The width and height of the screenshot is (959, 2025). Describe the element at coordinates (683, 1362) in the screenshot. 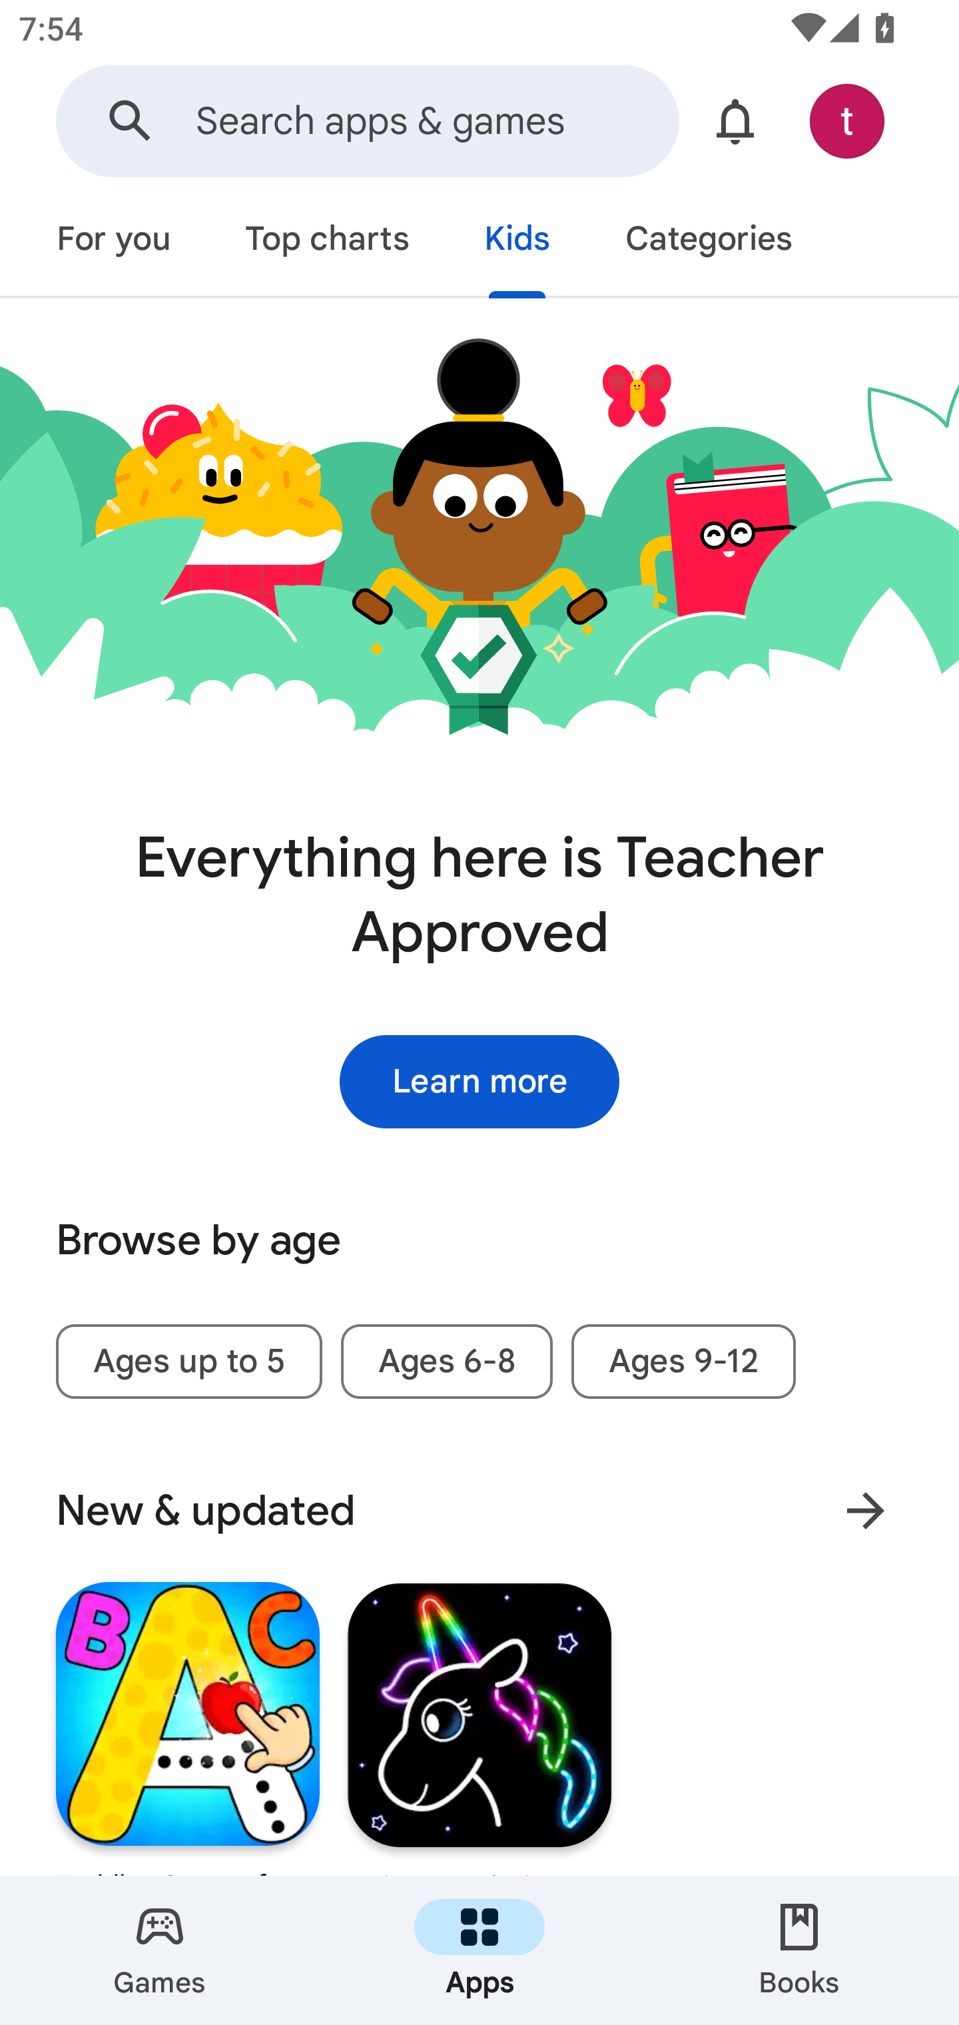

I see `Ages 9-12 - tap the chip to check the content.` at that location.